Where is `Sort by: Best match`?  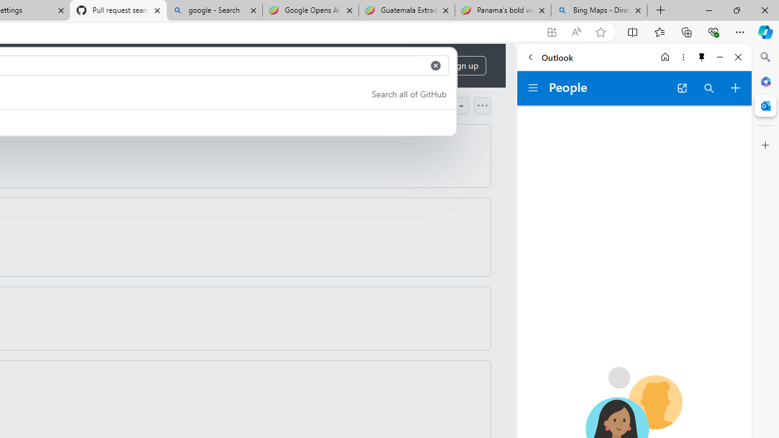 Sort by: Best match is located at coordinates (426, 105).